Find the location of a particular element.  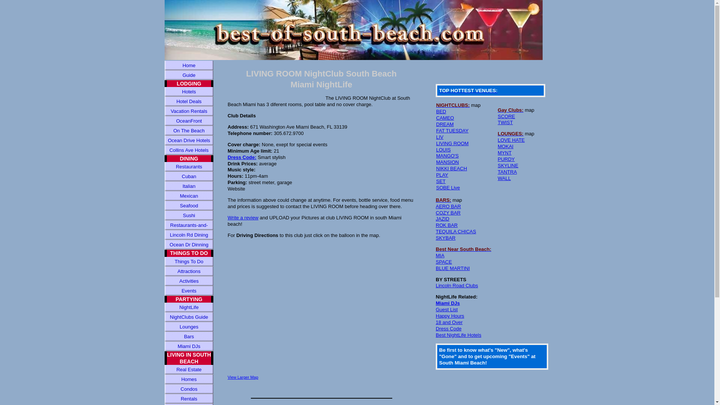

Sushi is located at coordinates (189, 215).